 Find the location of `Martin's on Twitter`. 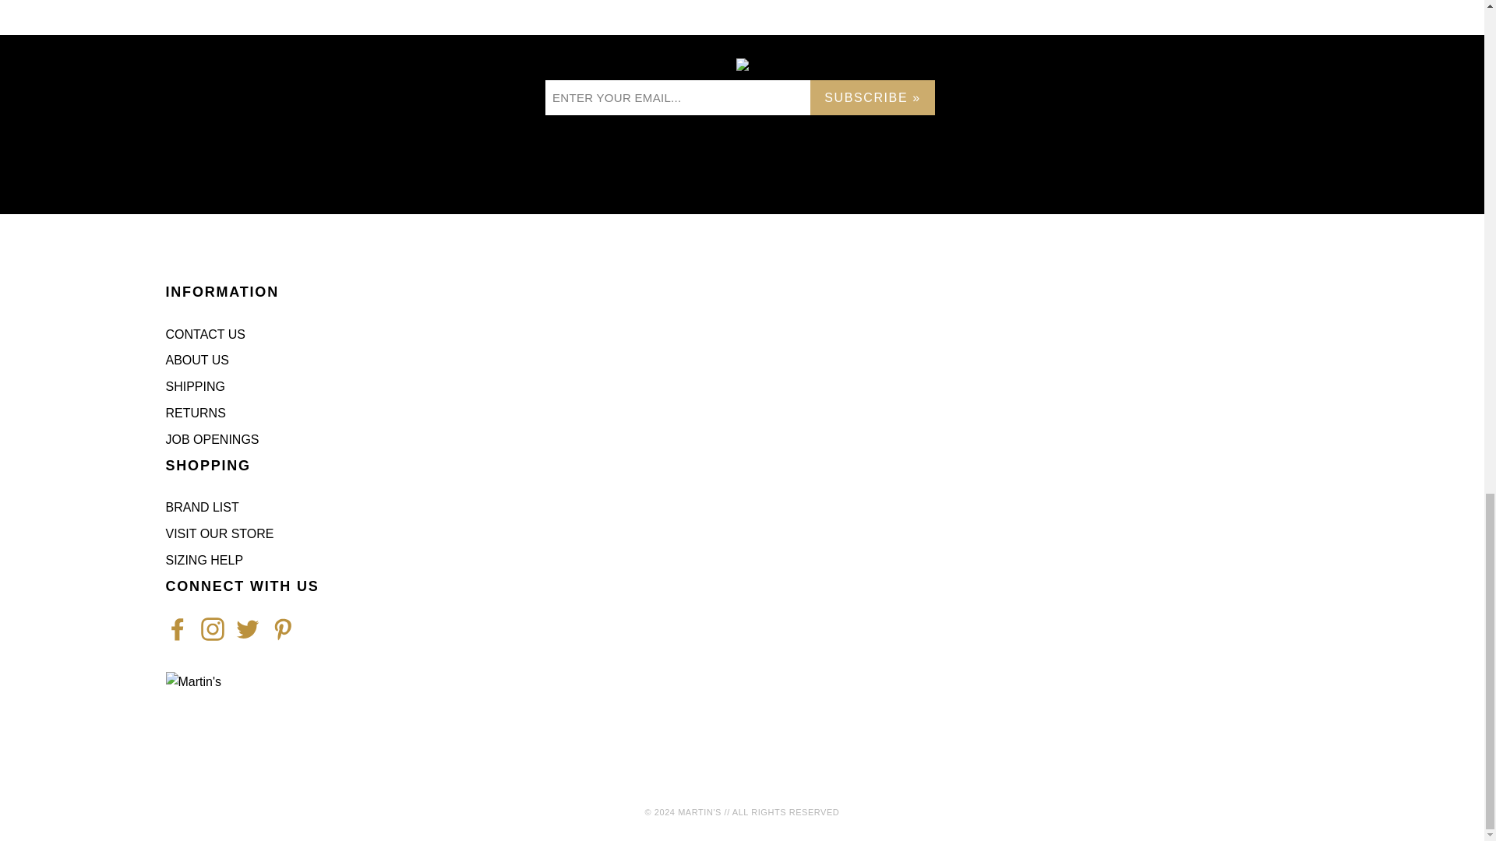

Martin's on Twitter is located at coordinates (246, 628).